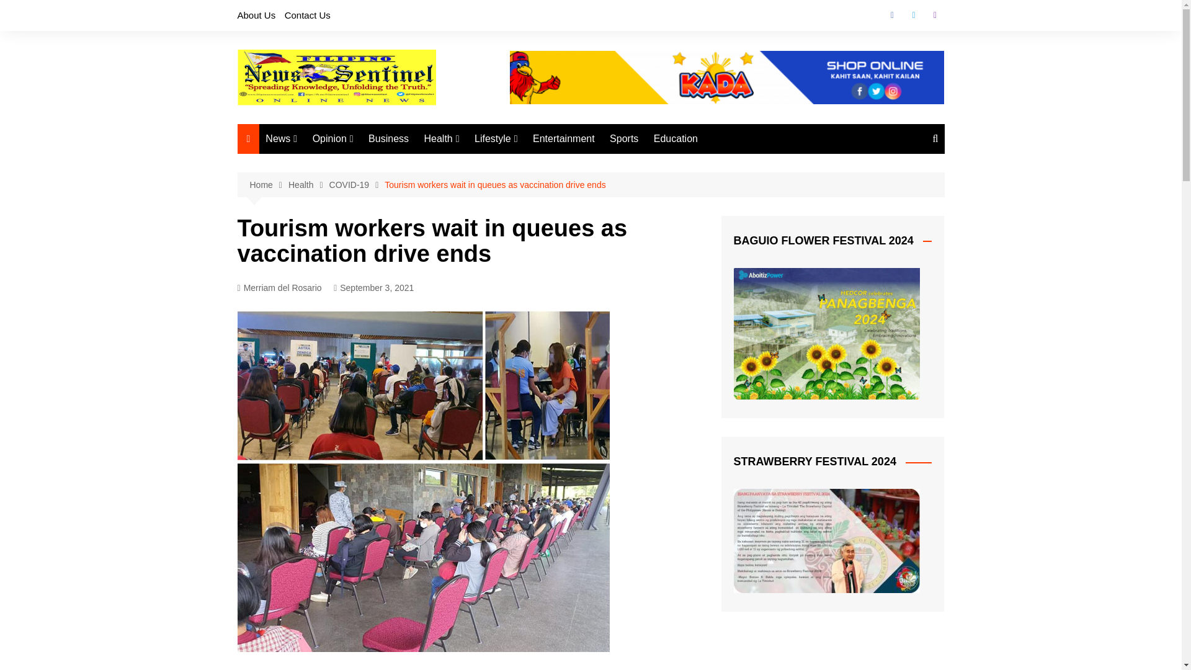 The image size is (1191, 670). I want to click on Health, so click(442, 139).